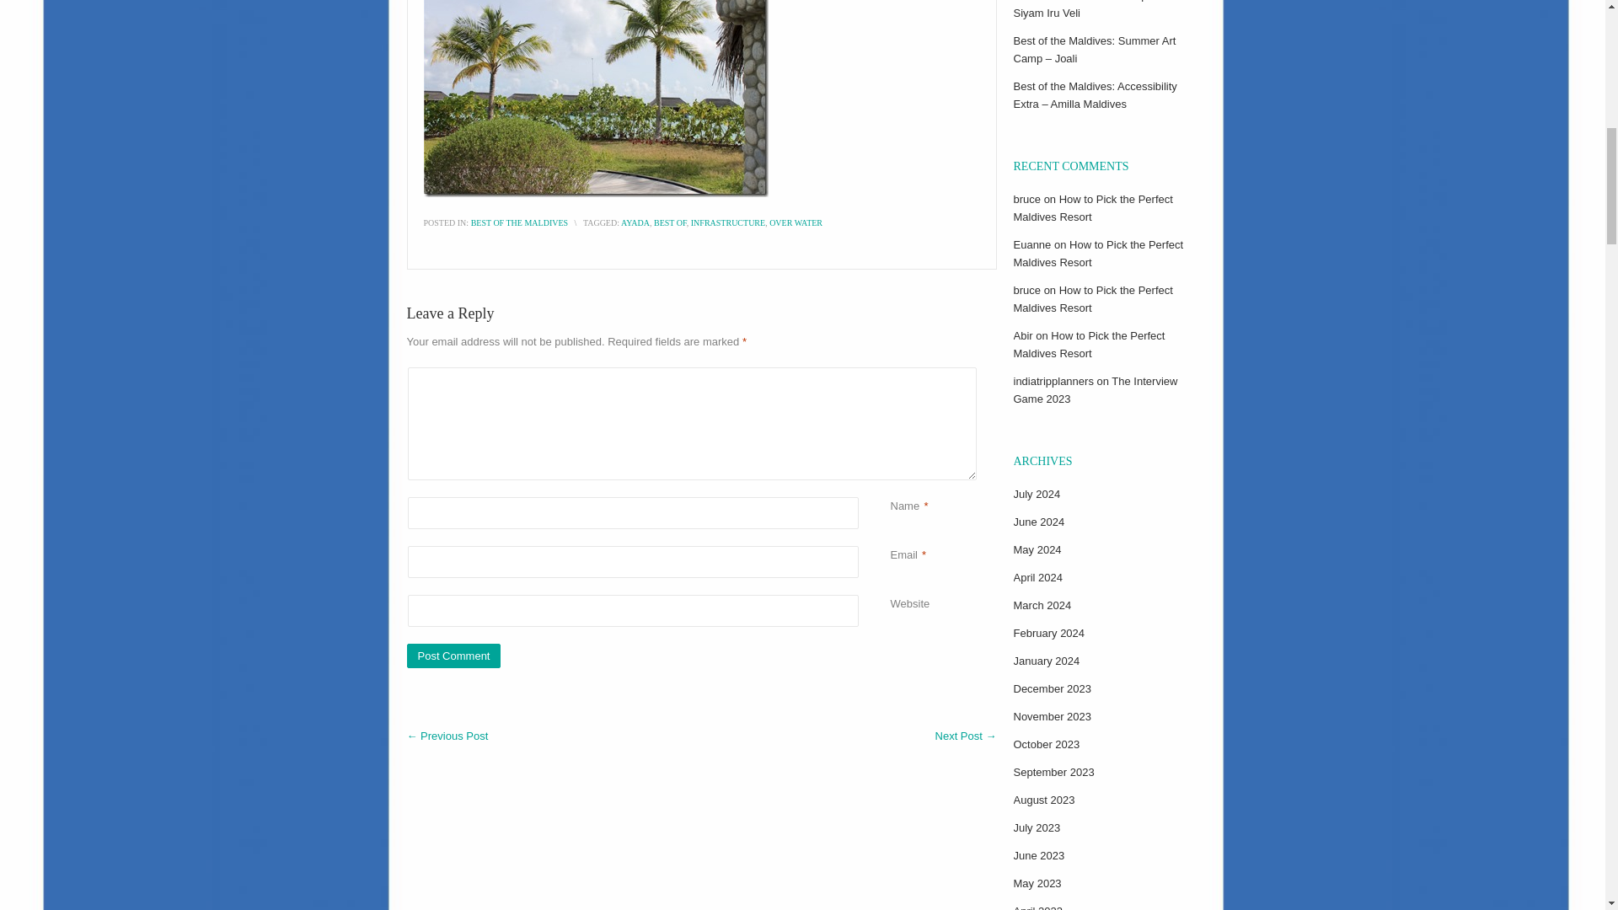 Image resolution: width=1618 pixels, height=910 pixels. What do you see at coordinates (453, 656) in the screenshot?
I see `Post Comment` at bounding box center [453, 656].